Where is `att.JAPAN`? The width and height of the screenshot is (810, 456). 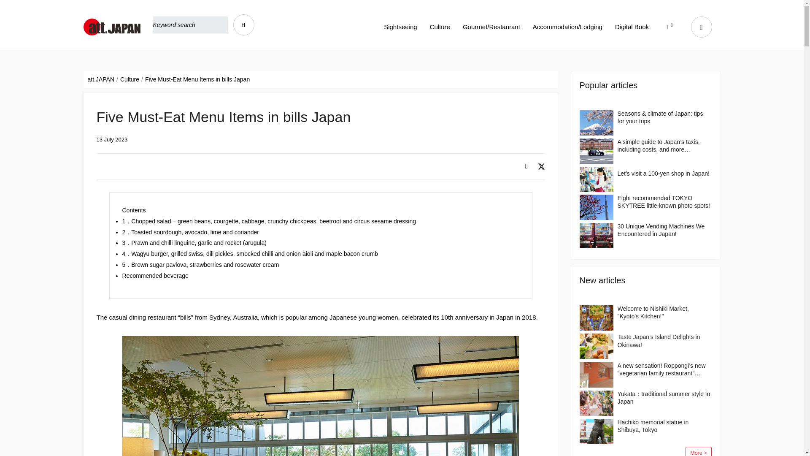
att.JAPAN is located at coordinates (101, 79).